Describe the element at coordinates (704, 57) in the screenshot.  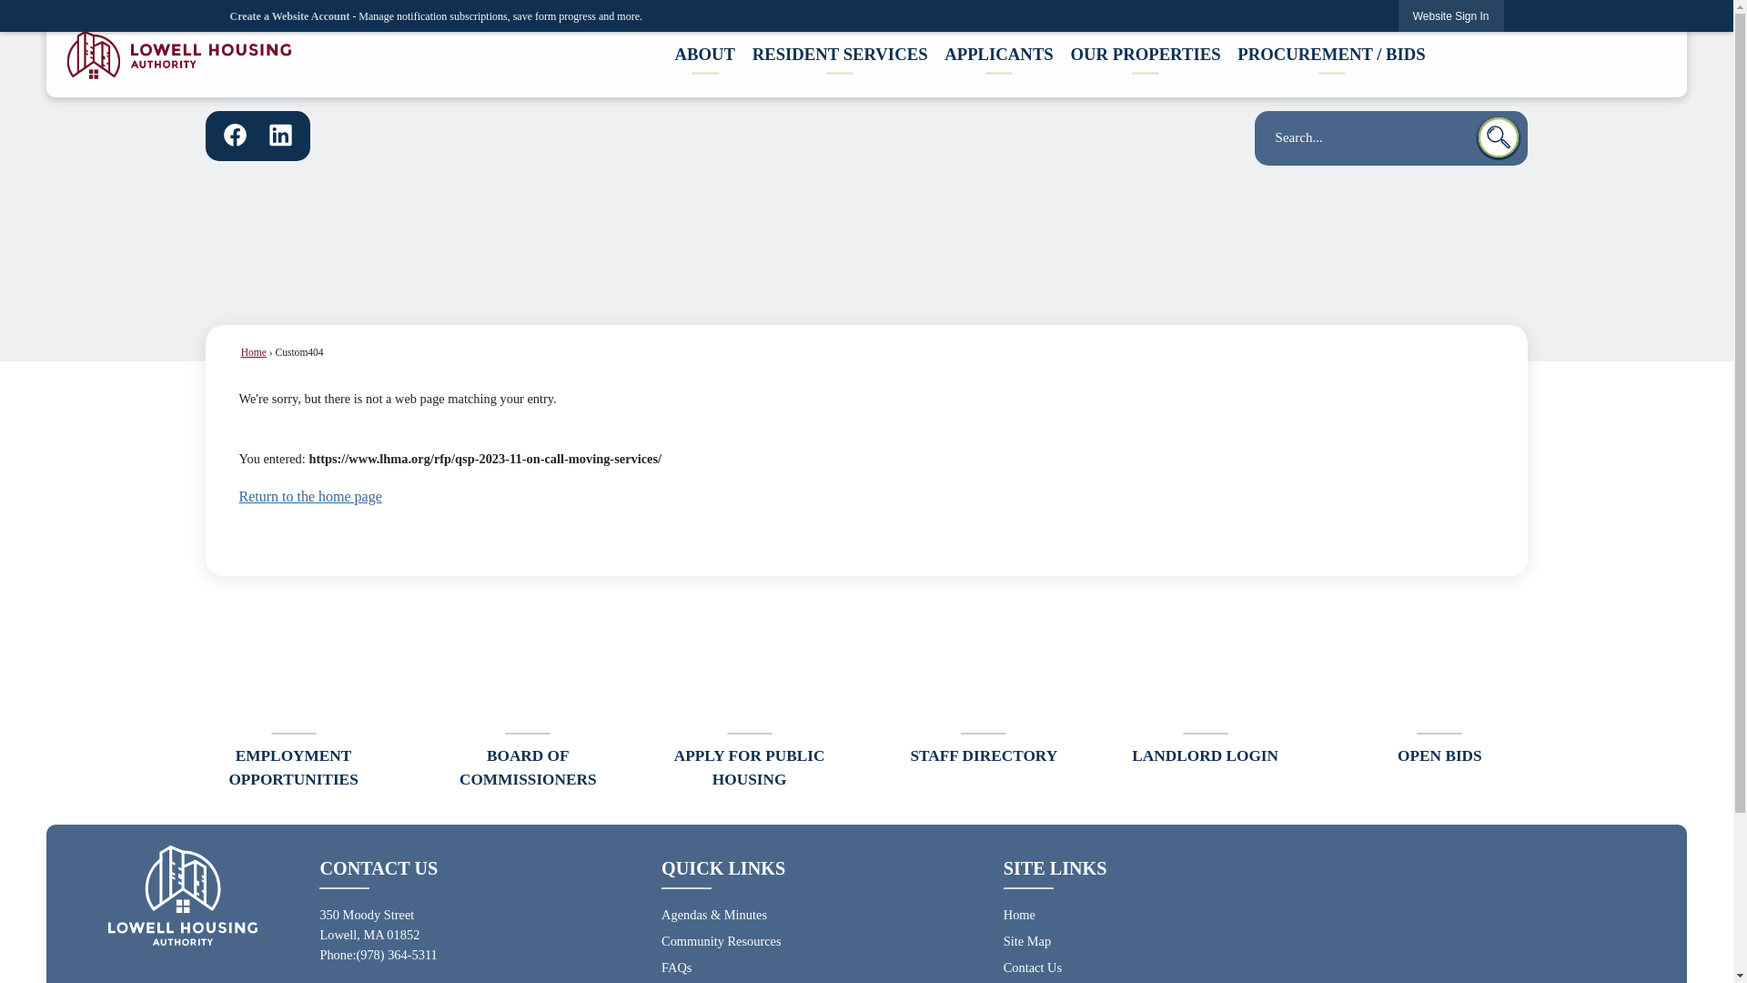
I see `ABOUT` at that location.